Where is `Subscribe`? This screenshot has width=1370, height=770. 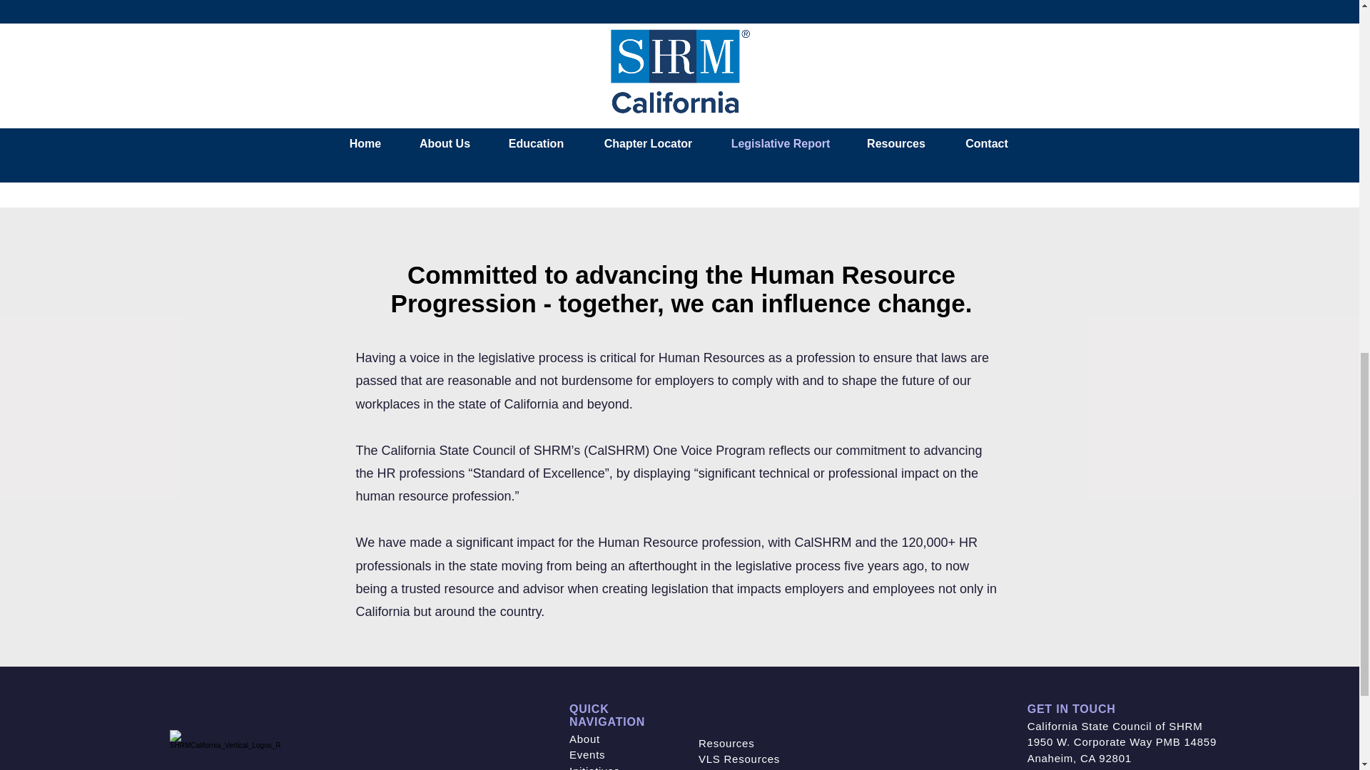 Subscribe is located at coordinates (1062, 161).